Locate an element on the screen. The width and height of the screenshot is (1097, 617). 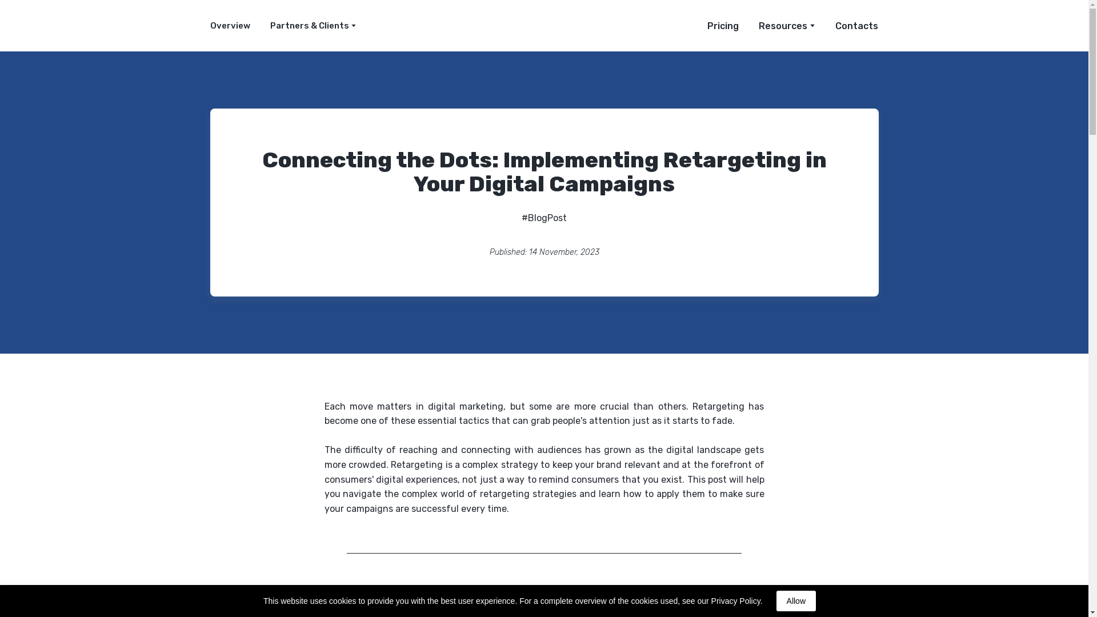
Contacts is located at coordinates (856, 26).